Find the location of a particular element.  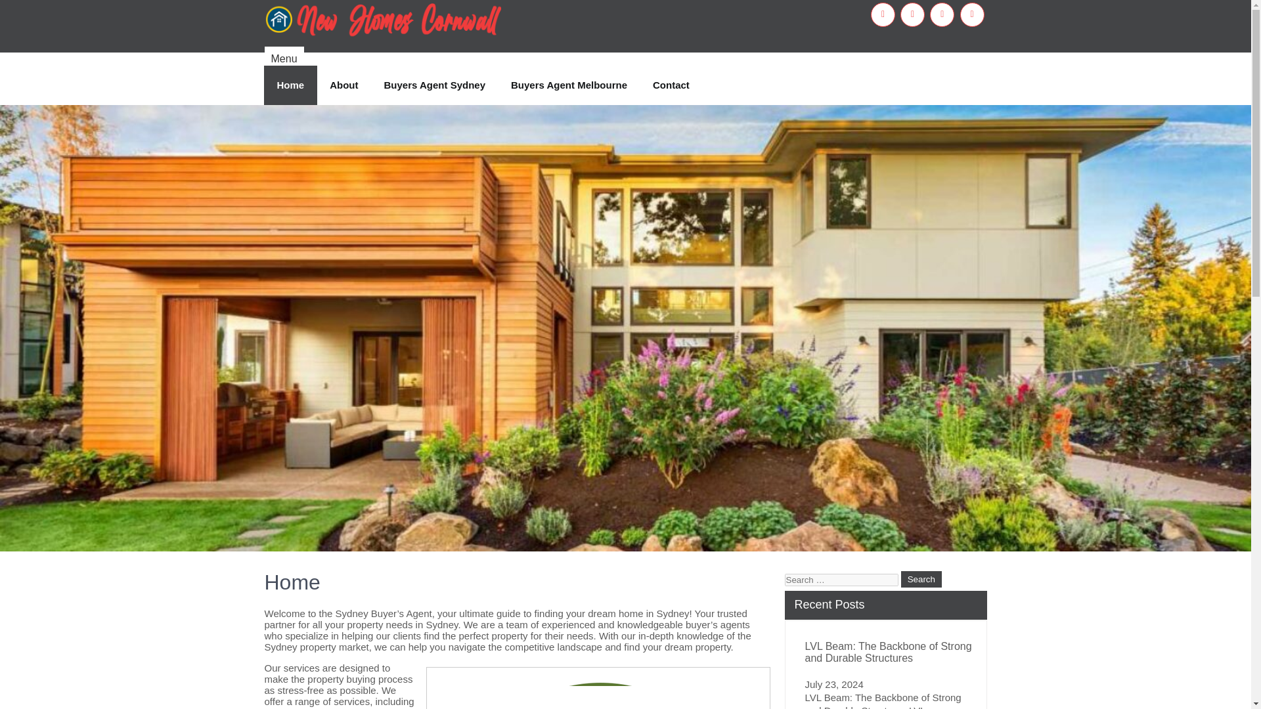

Search is located at coordinates (921, 579).